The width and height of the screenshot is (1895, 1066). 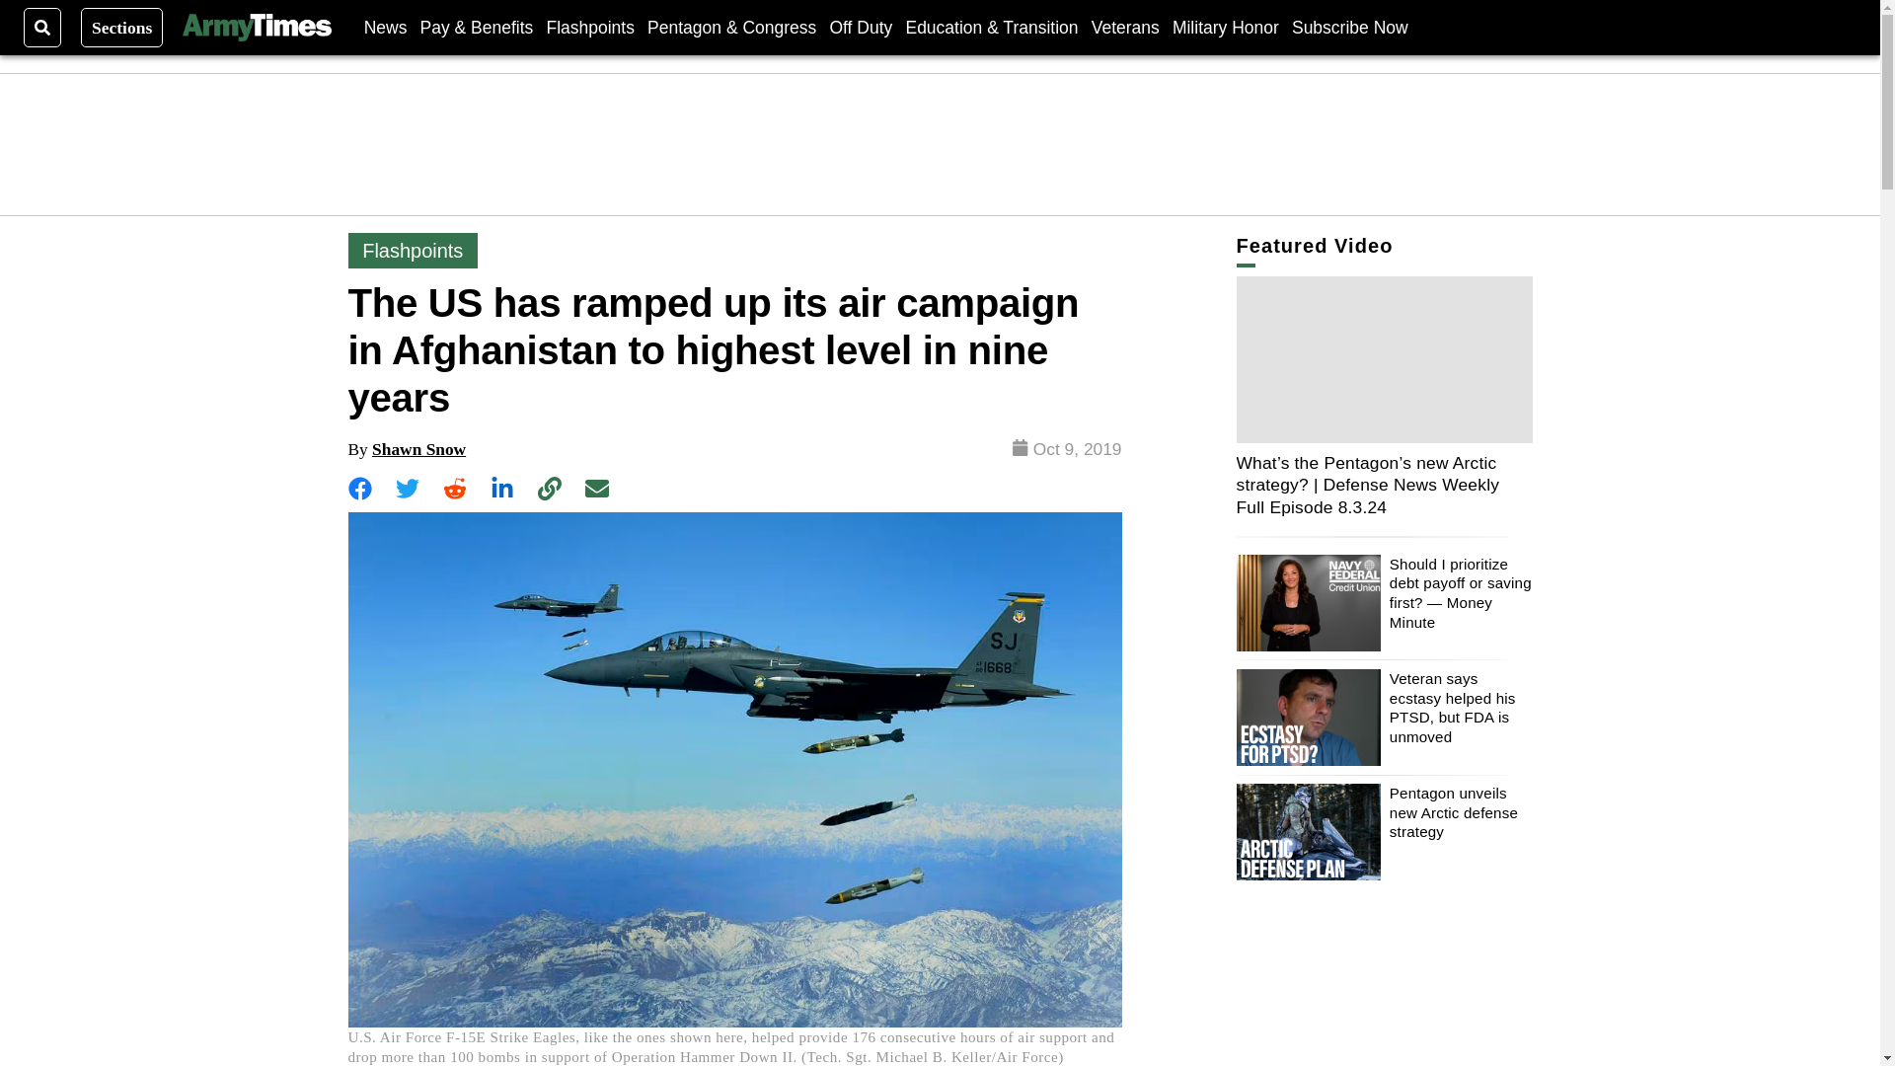 What do you see at coordinates (1125, 27) in the screenshot?
I see `Veterans` at bounding box center [1125, 27].